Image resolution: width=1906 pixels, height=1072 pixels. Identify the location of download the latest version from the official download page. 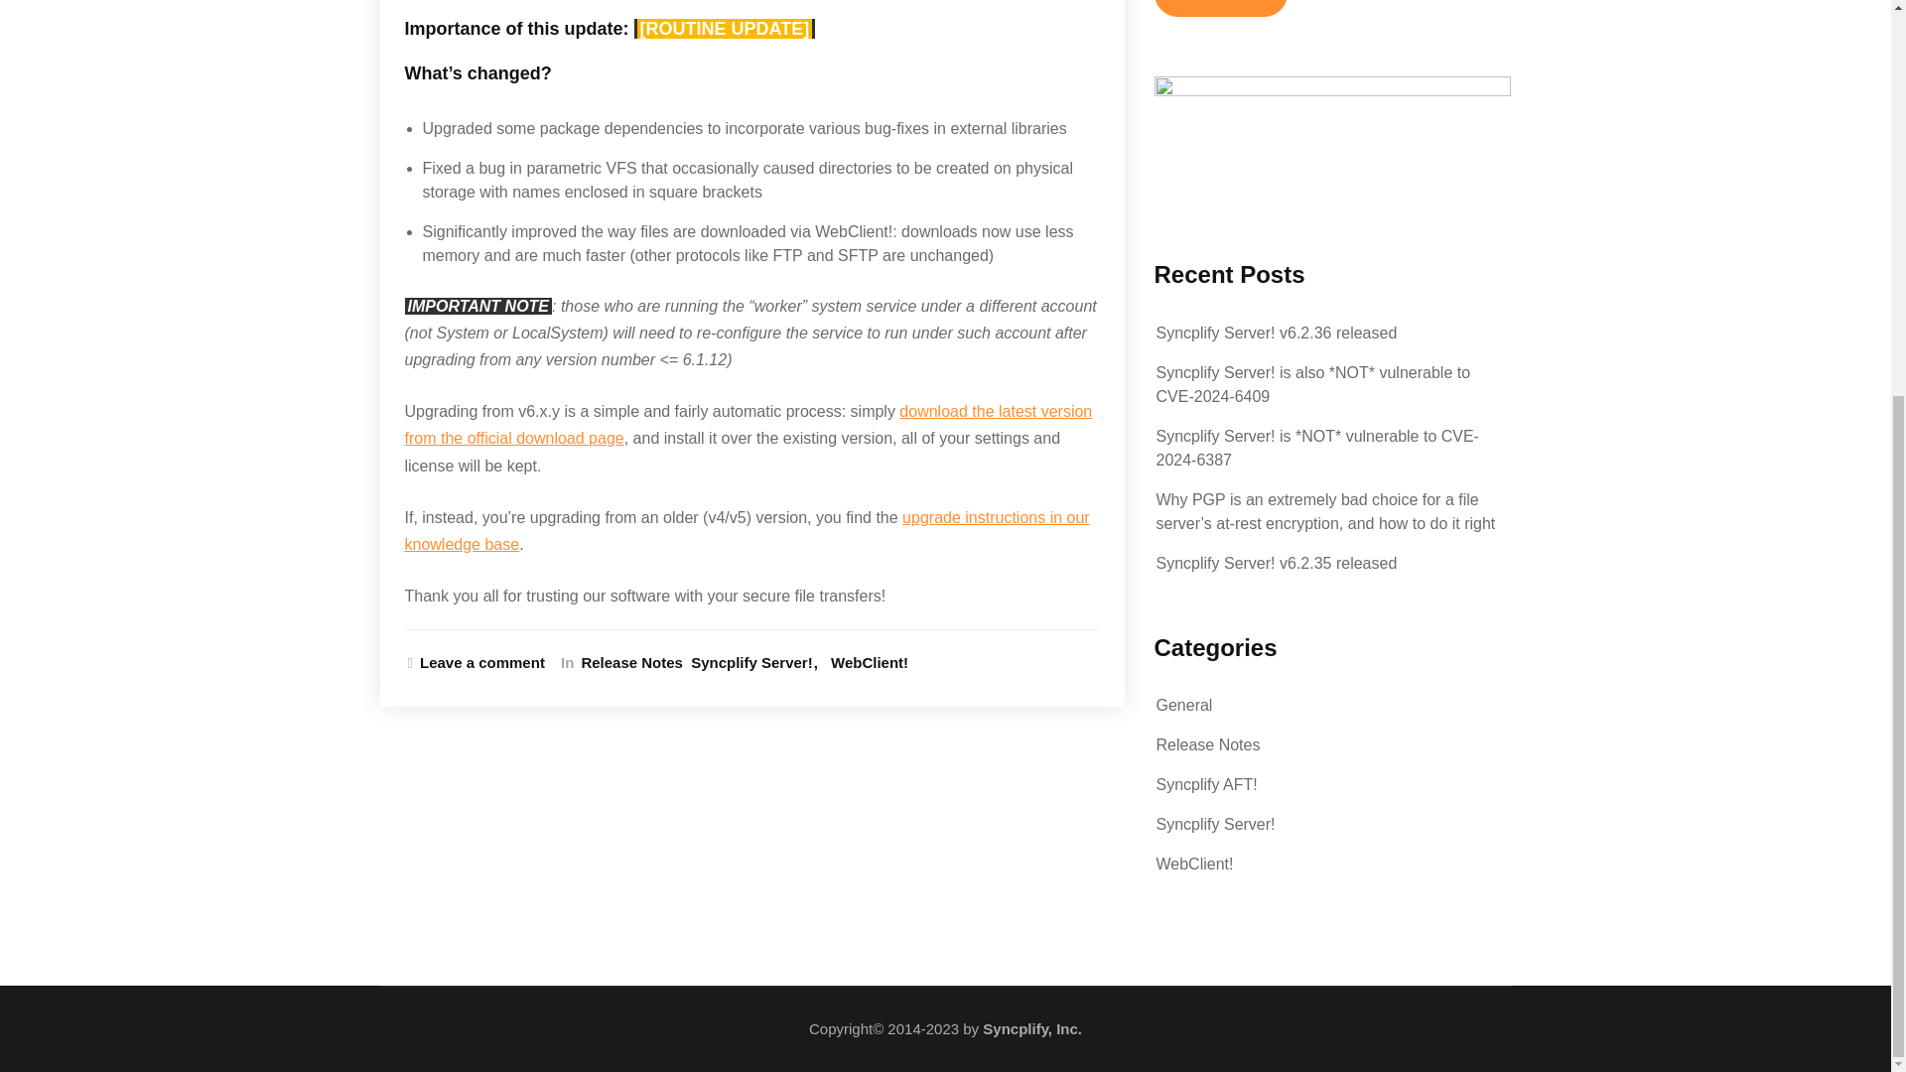
(749, 425).